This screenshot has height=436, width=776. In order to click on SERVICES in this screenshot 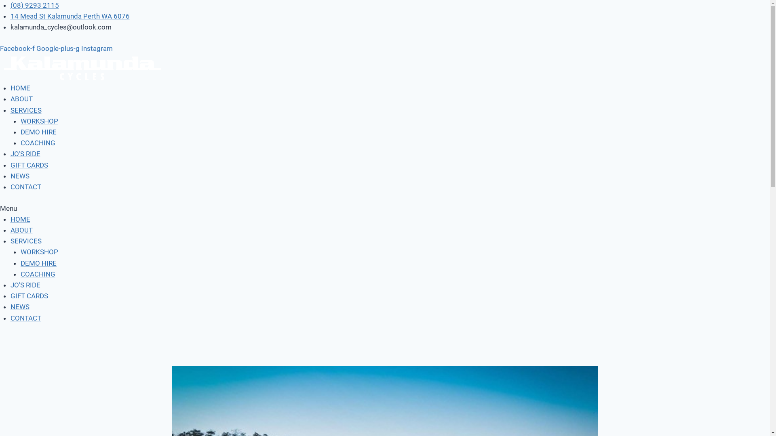, I will do `click(26, 241)`.